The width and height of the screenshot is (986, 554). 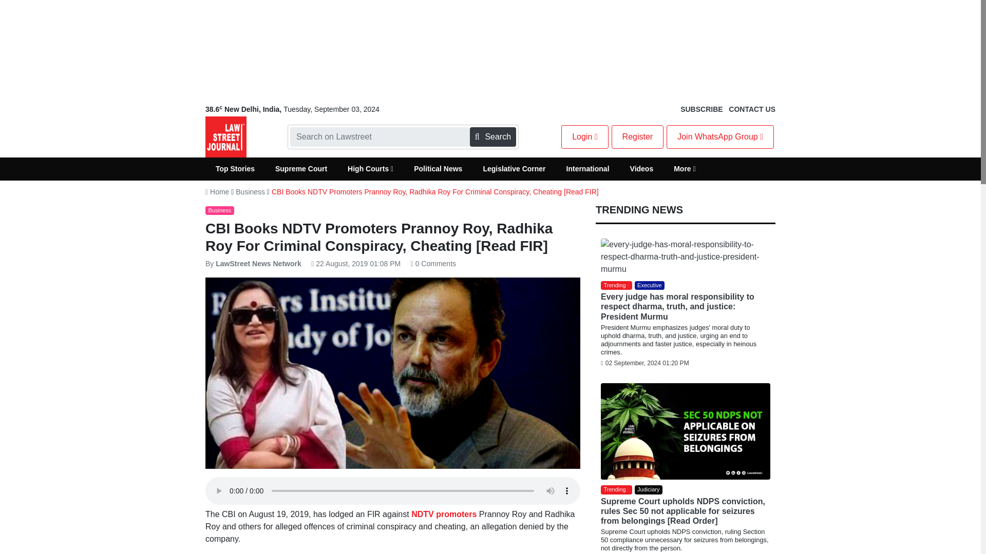 I want to click on Register, so click(x=637, y=137).